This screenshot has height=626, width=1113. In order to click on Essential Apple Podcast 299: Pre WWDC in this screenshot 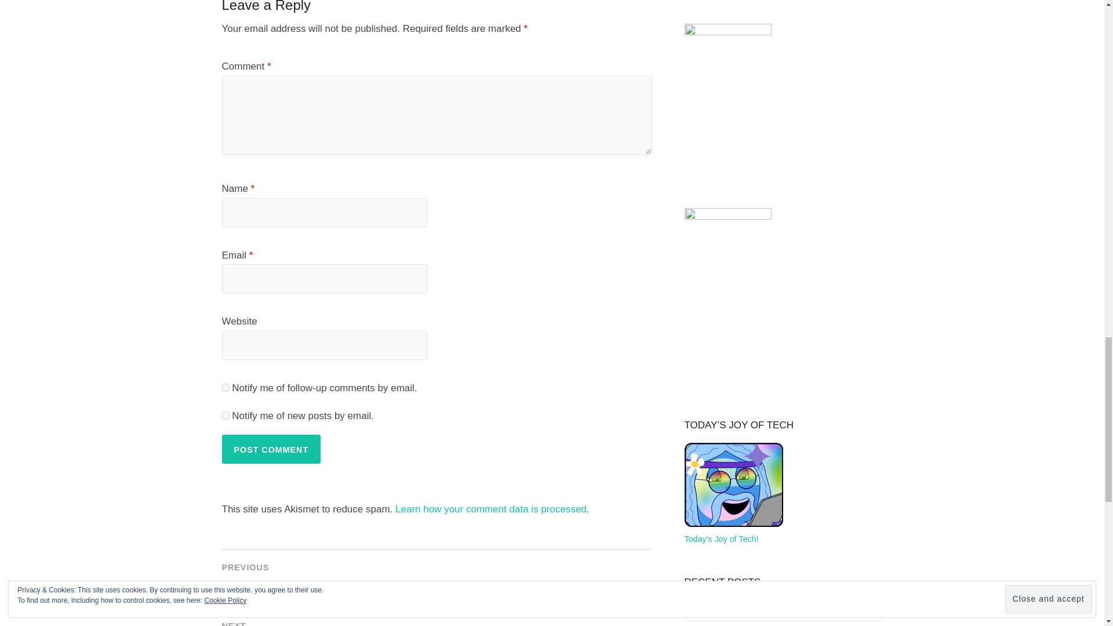, I will do `click(761, 606)`.